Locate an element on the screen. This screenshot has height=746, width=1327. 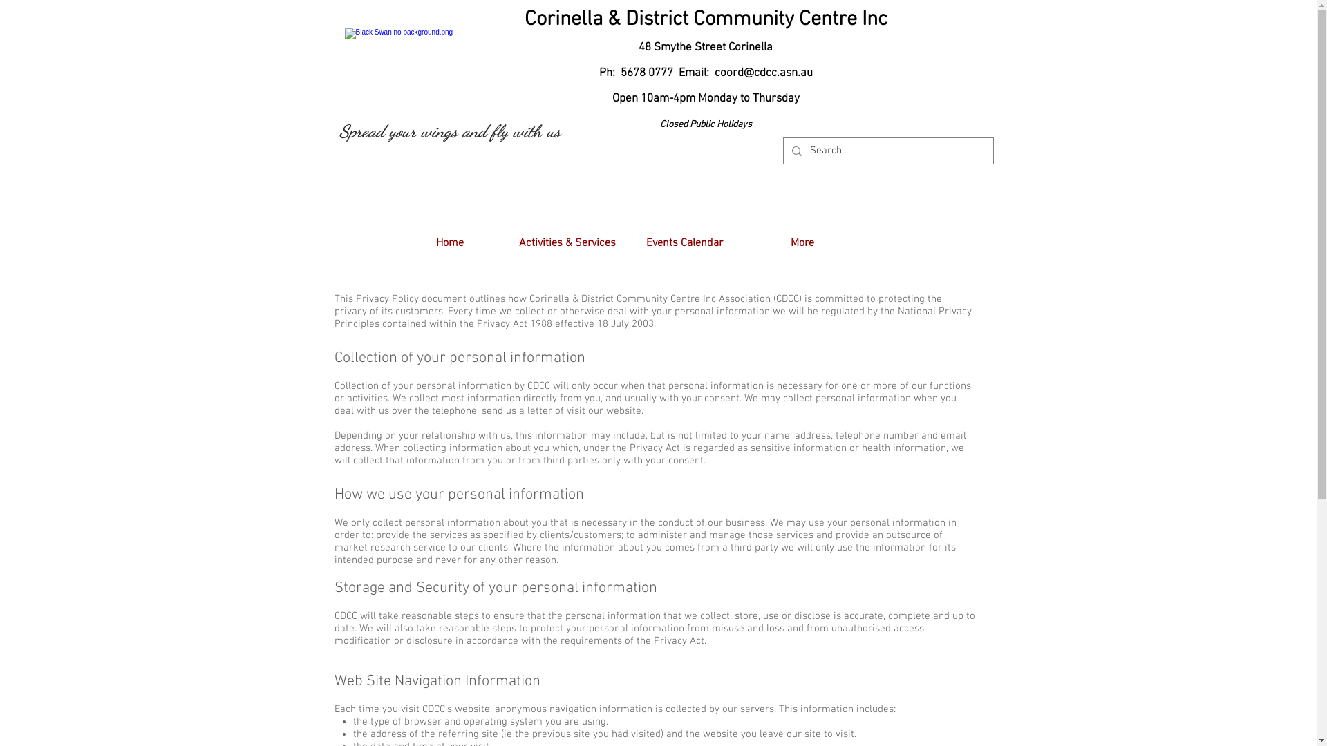
Home is located at coordinates (450, 243).